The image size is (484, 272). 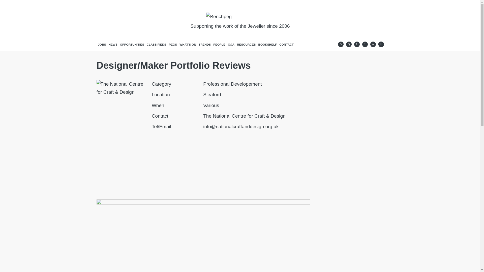 What do you see at coordinates (381, 44) in the screenshot?
I see `Search` at bounding box center [381, 44].